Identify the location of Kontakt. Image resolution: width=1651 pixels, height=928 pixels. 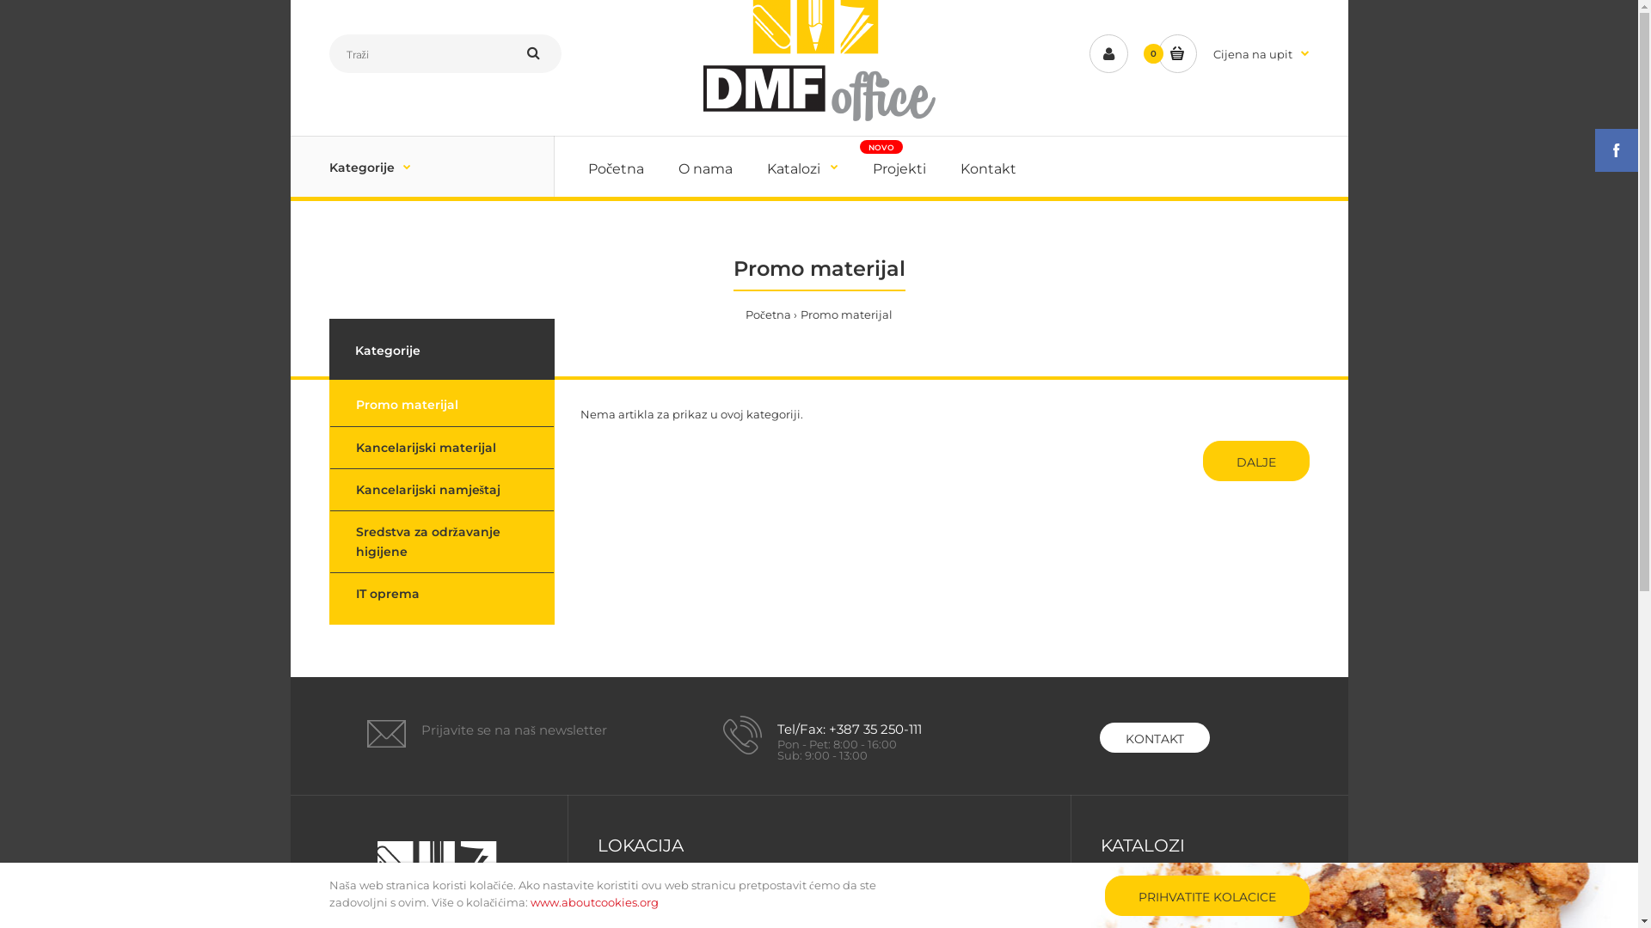
(989, 167).